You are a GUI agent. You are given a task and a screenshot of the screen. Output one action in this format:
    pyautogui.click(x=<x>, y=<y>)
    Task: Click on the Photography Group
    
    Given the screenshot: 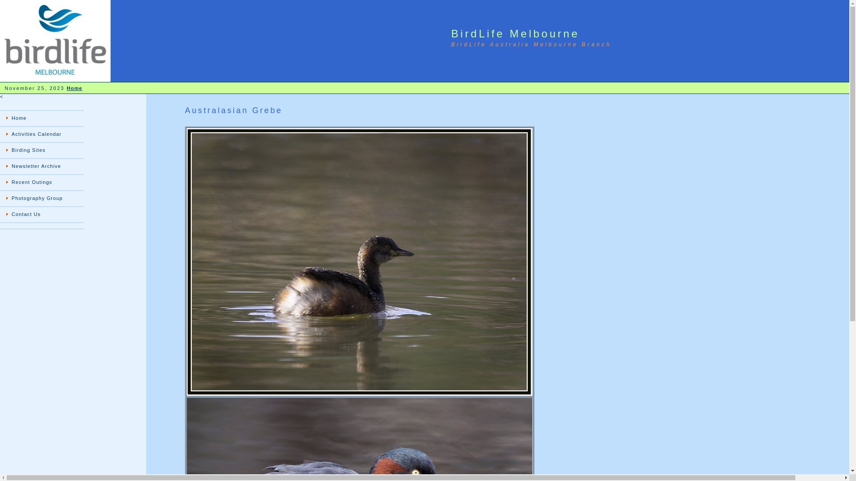 What is the action you would take?
    pyautogui.click(x=42, y=199)
    